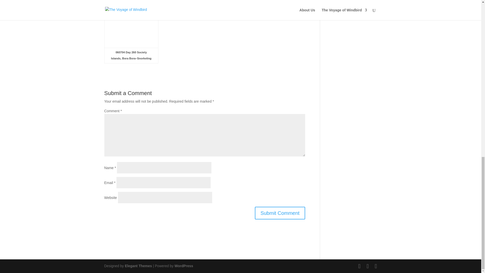  What do you see at coordinates (184, 266) in the screenshot?
I see `WordPress` at bounding box center [184, 266].